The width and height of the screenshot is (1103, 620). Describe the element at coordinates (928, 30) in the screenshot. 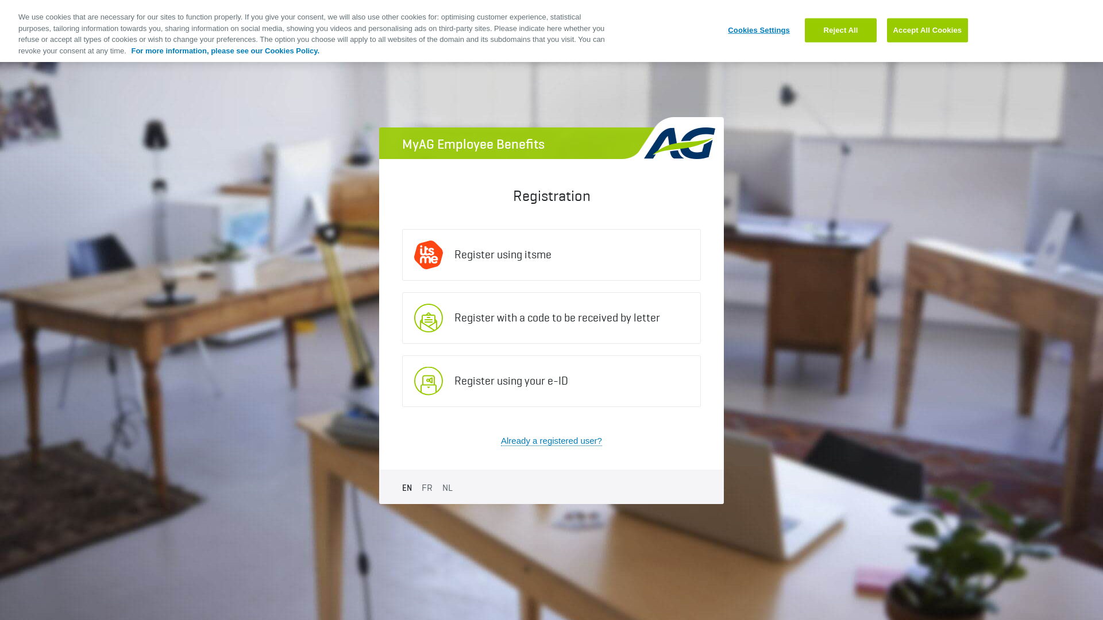

I see `Accept All Cookies` at that location.